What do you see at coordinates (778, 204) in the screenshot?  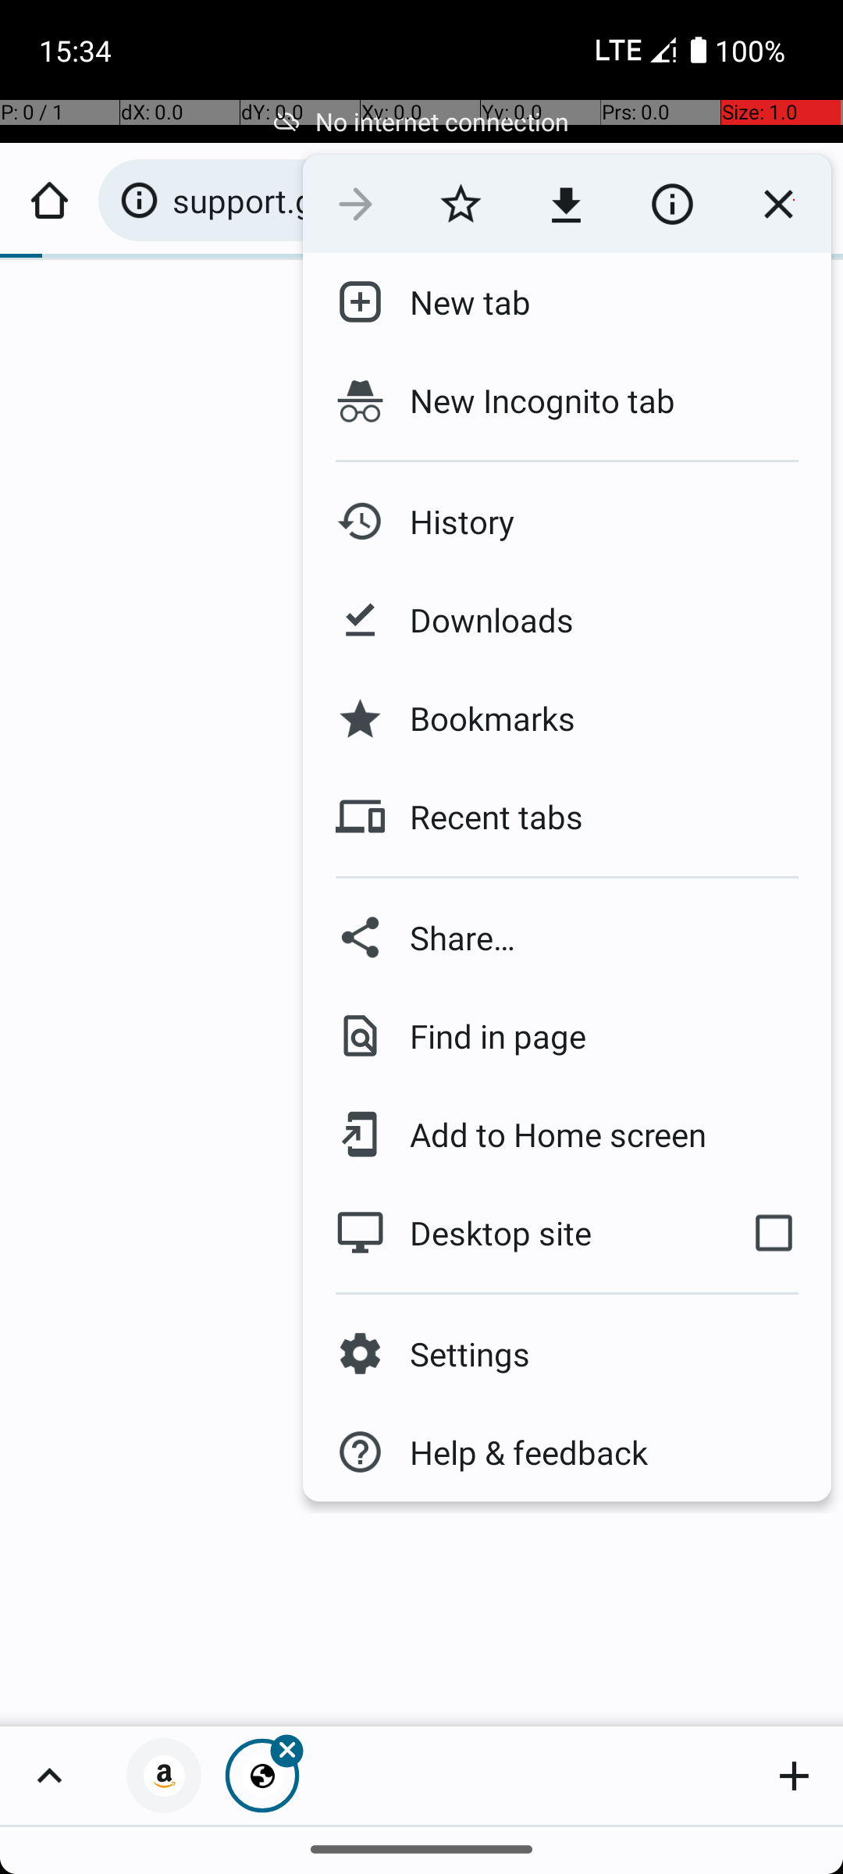 I see `Stop refreshing` at bounding box center [778, 204].